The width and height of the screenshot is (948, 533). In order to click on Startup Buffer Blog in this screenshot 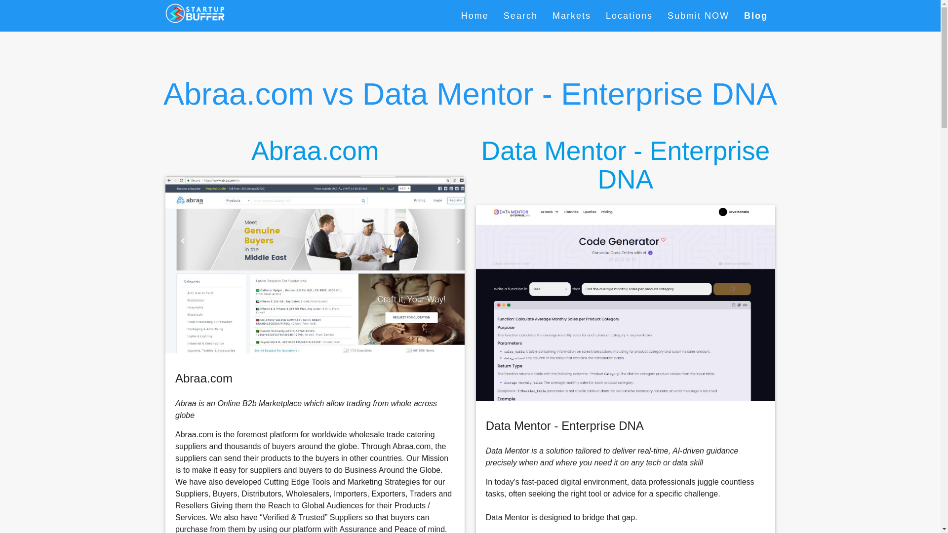, I will do `click(755, 16)`.